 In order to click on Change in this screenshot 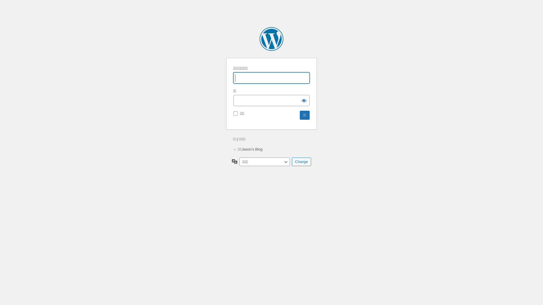, I will do `click(301, 162)`.